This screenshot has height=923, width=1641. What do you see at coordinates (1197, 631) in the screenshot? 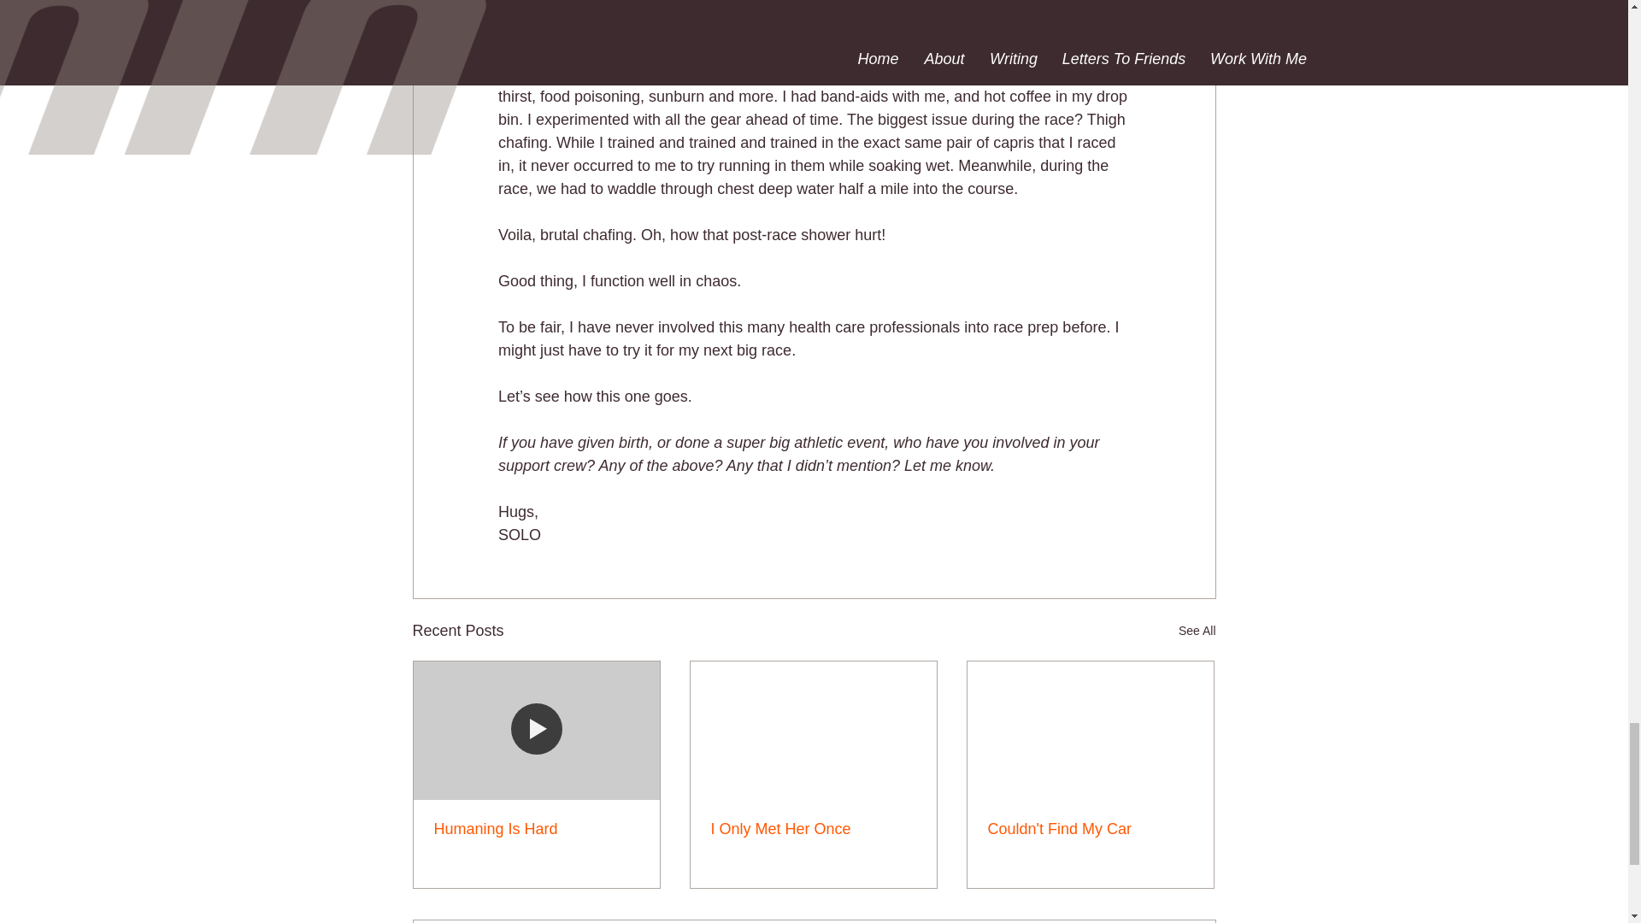
I see `See All` at bounding box center [1197, 631].